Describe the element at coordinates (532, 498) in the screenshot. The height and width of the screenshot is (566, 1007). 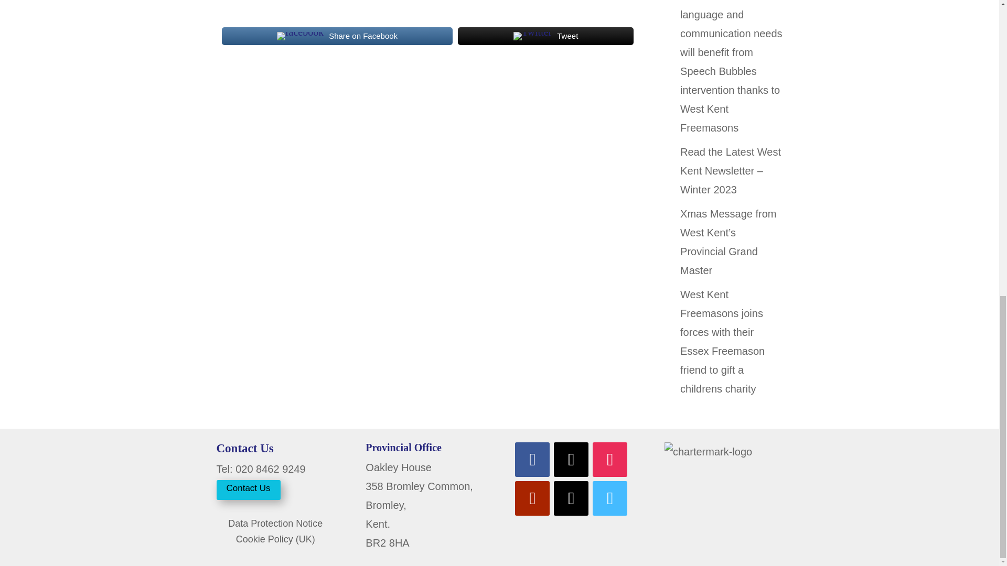
I see `Follow on Youtube` at that location.